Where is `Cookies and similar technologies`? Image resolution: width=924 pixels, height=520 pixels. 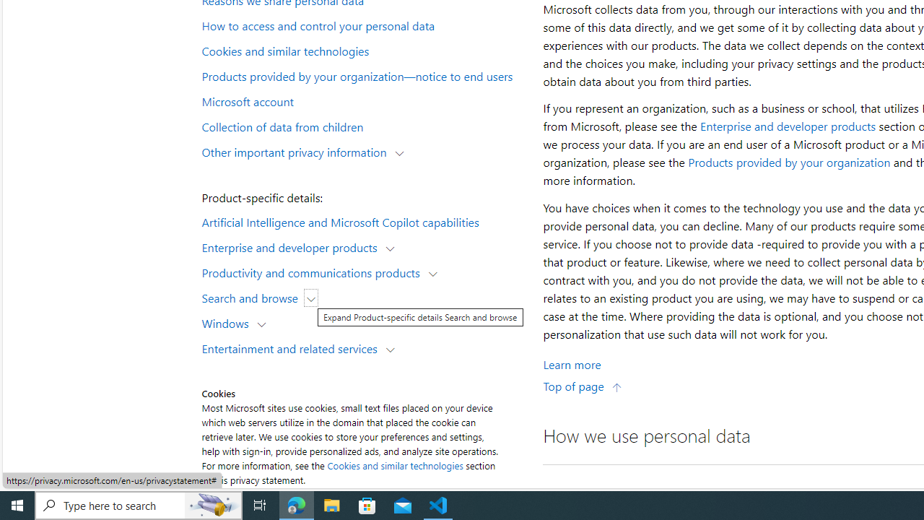
Cookies and similar technologies is located at coordinates (364, 50).